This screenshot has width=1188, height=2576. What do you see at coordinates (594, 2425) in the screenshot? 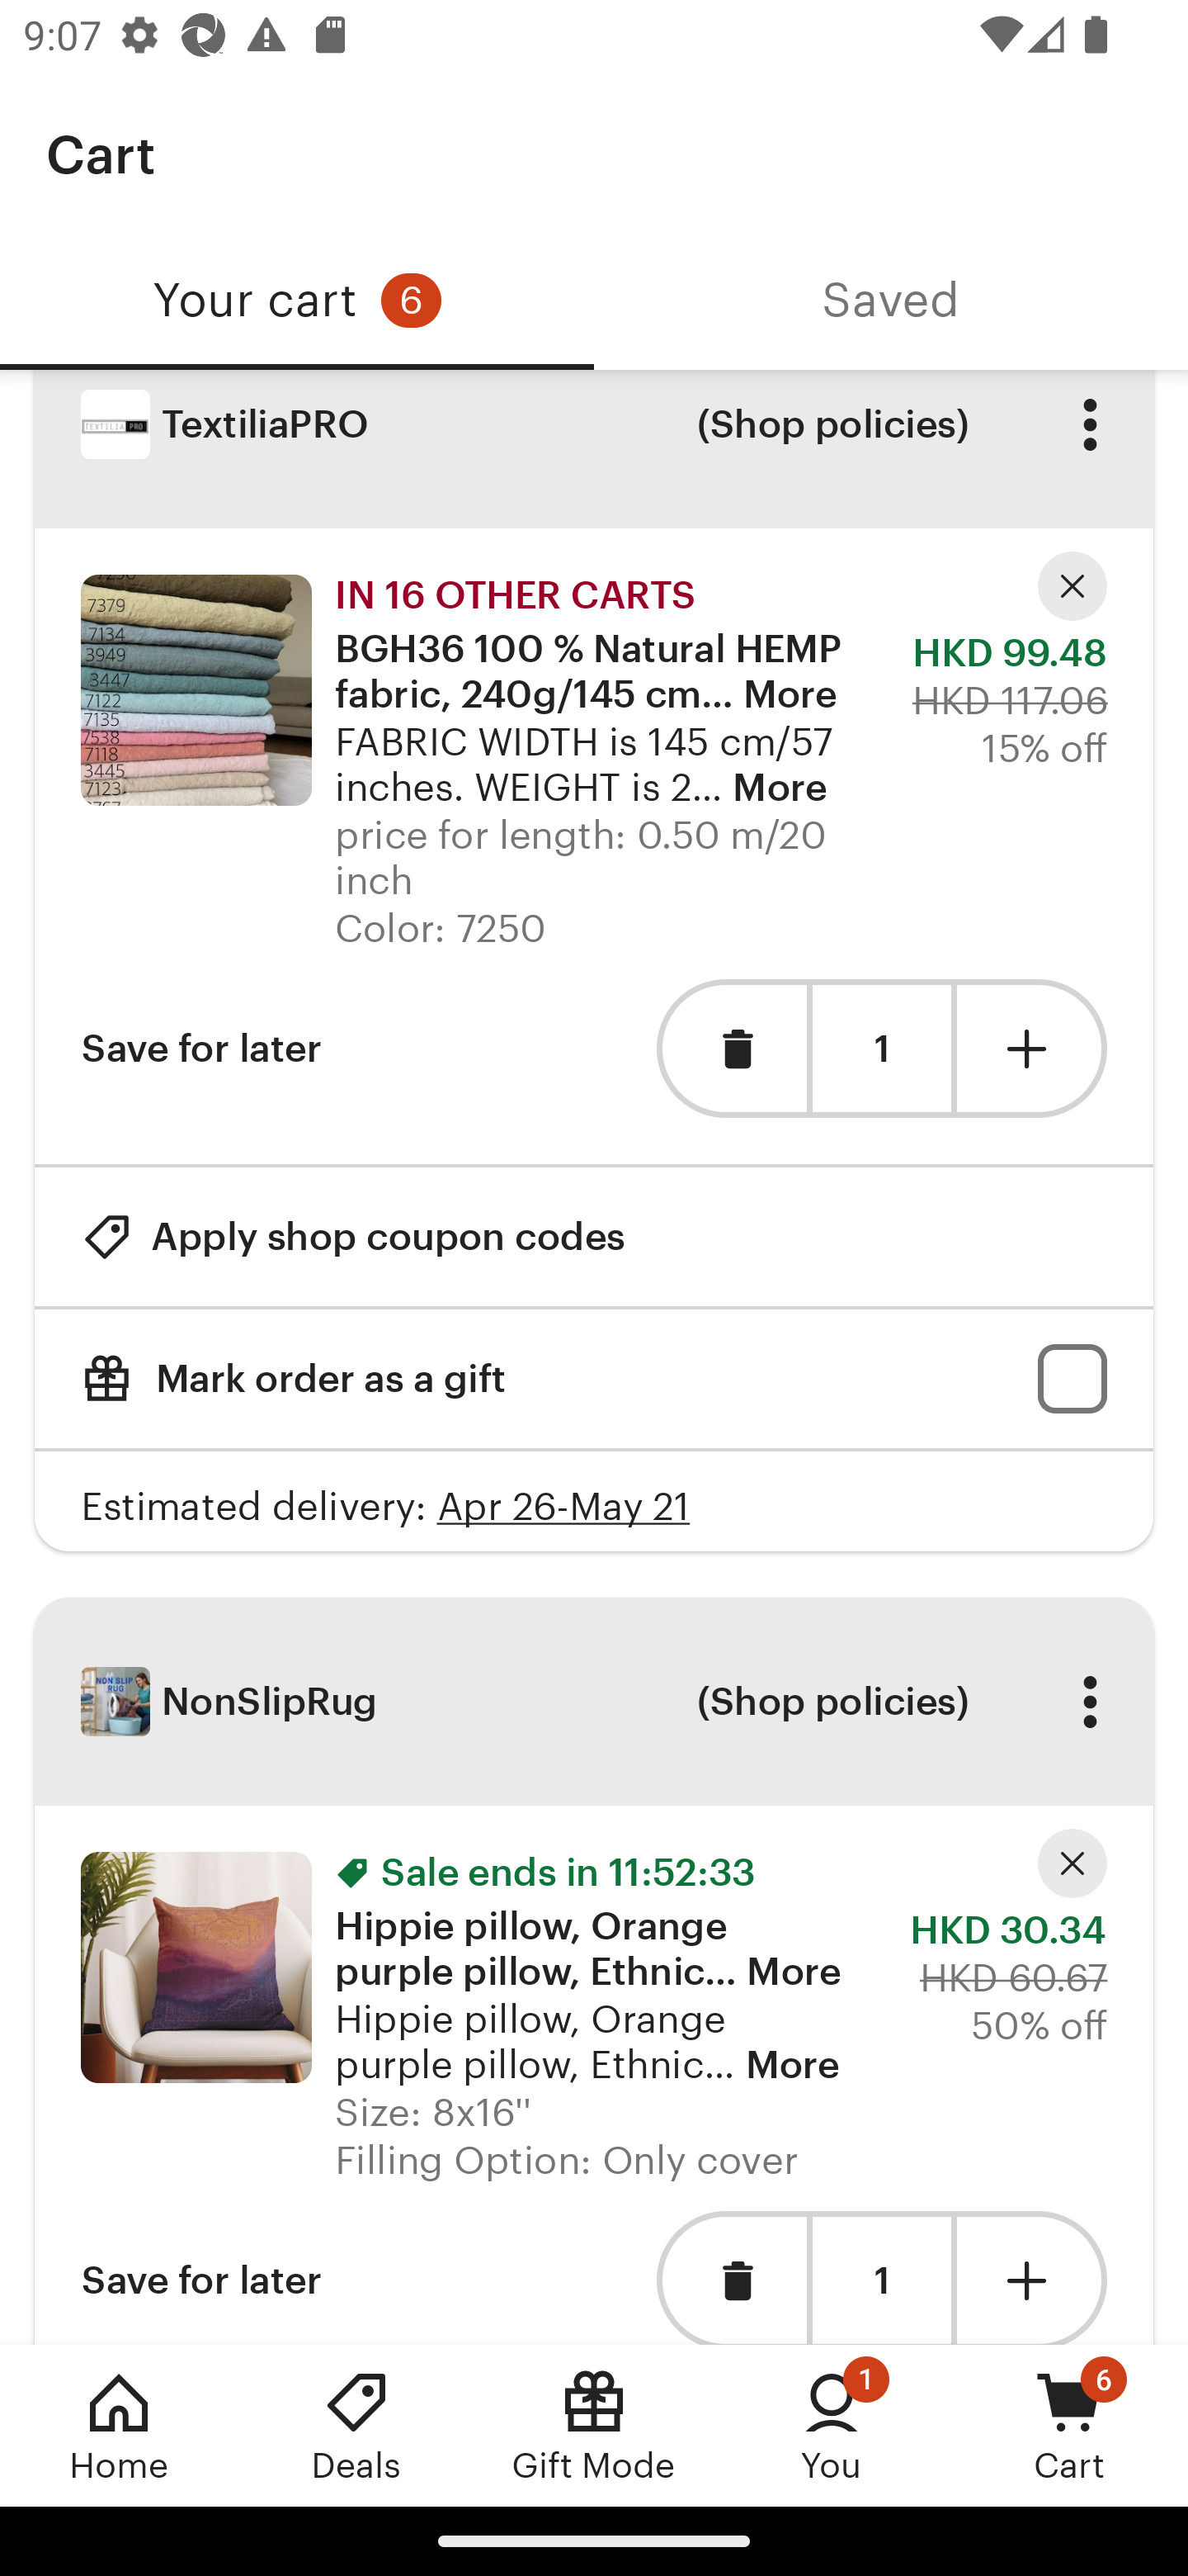
I see `Gift Mode` at bounding box center [594, 2425].